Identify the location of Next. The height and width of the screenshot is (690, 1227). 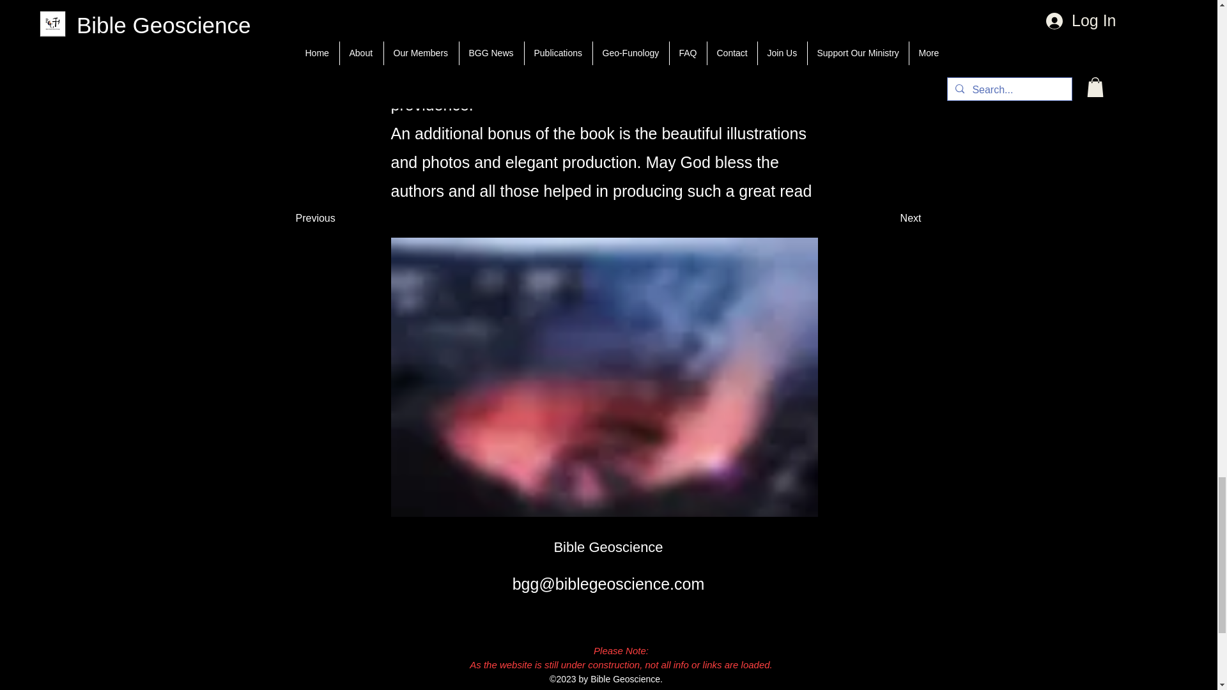
(890, 218).